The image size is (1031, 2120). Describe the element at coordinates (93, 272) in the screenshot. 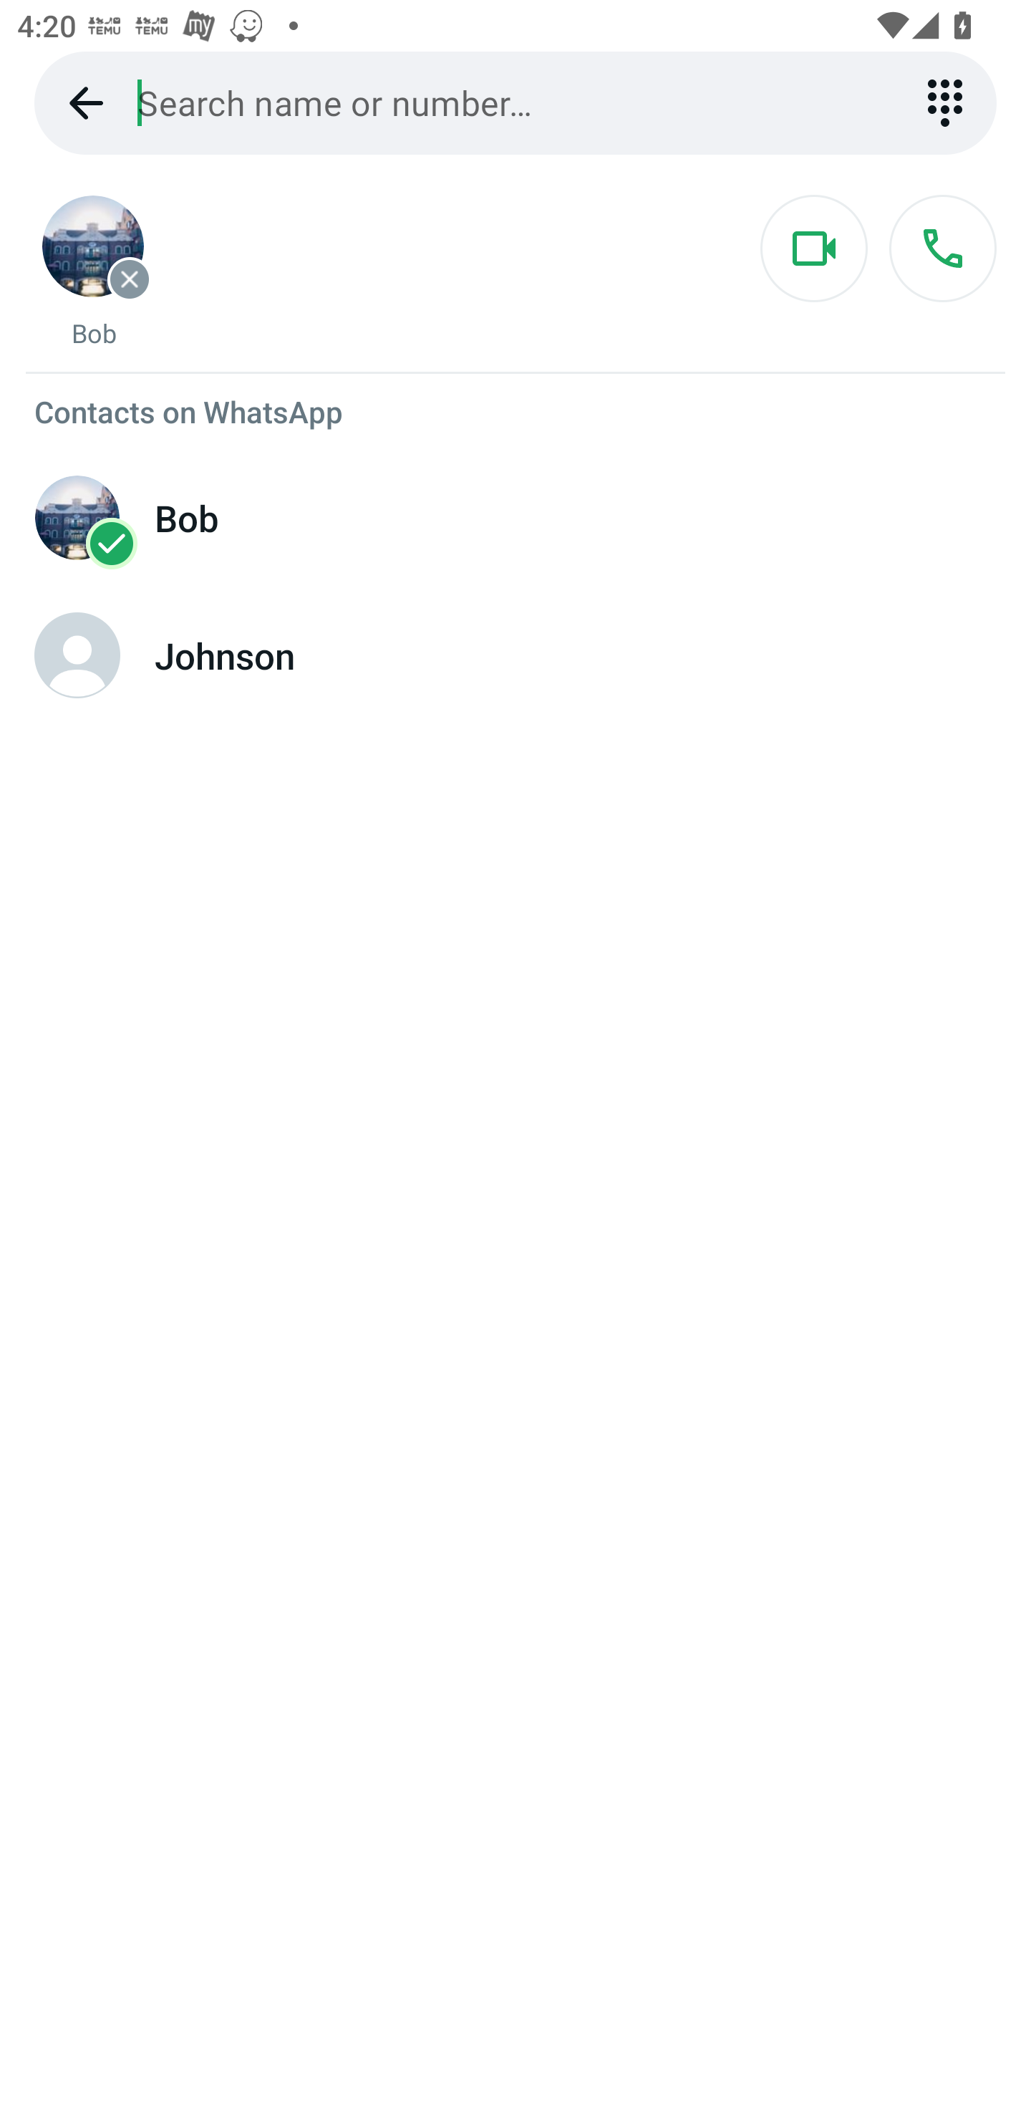

I see `Bob is selected Remove Bob` at that location.